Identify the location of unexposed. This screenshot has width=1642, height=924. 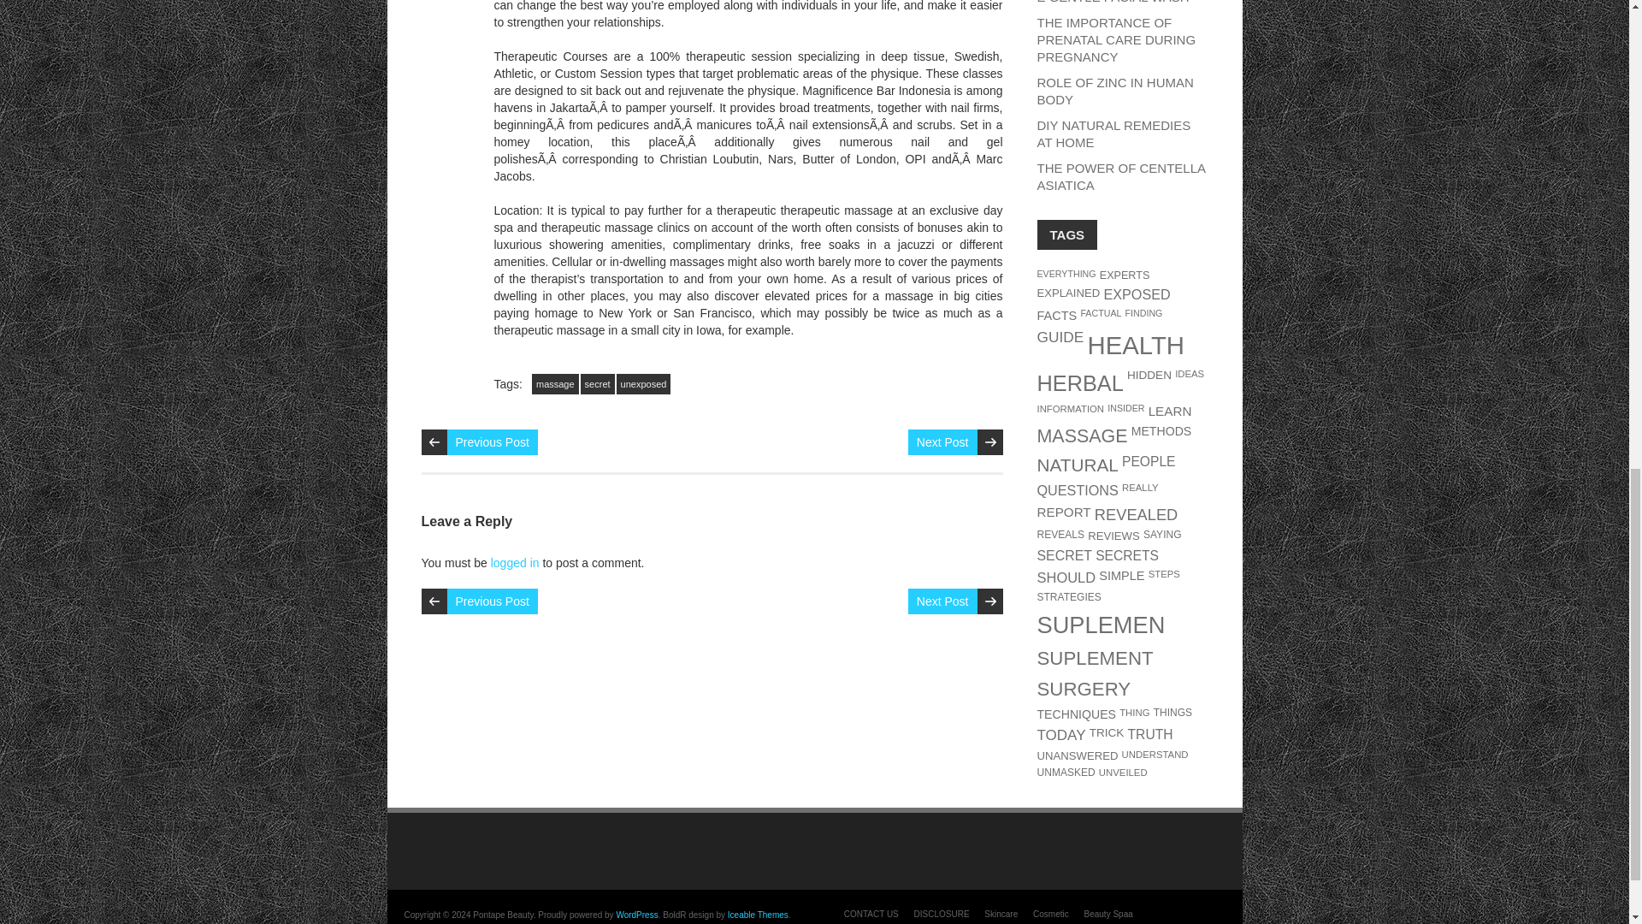
(644, 384).